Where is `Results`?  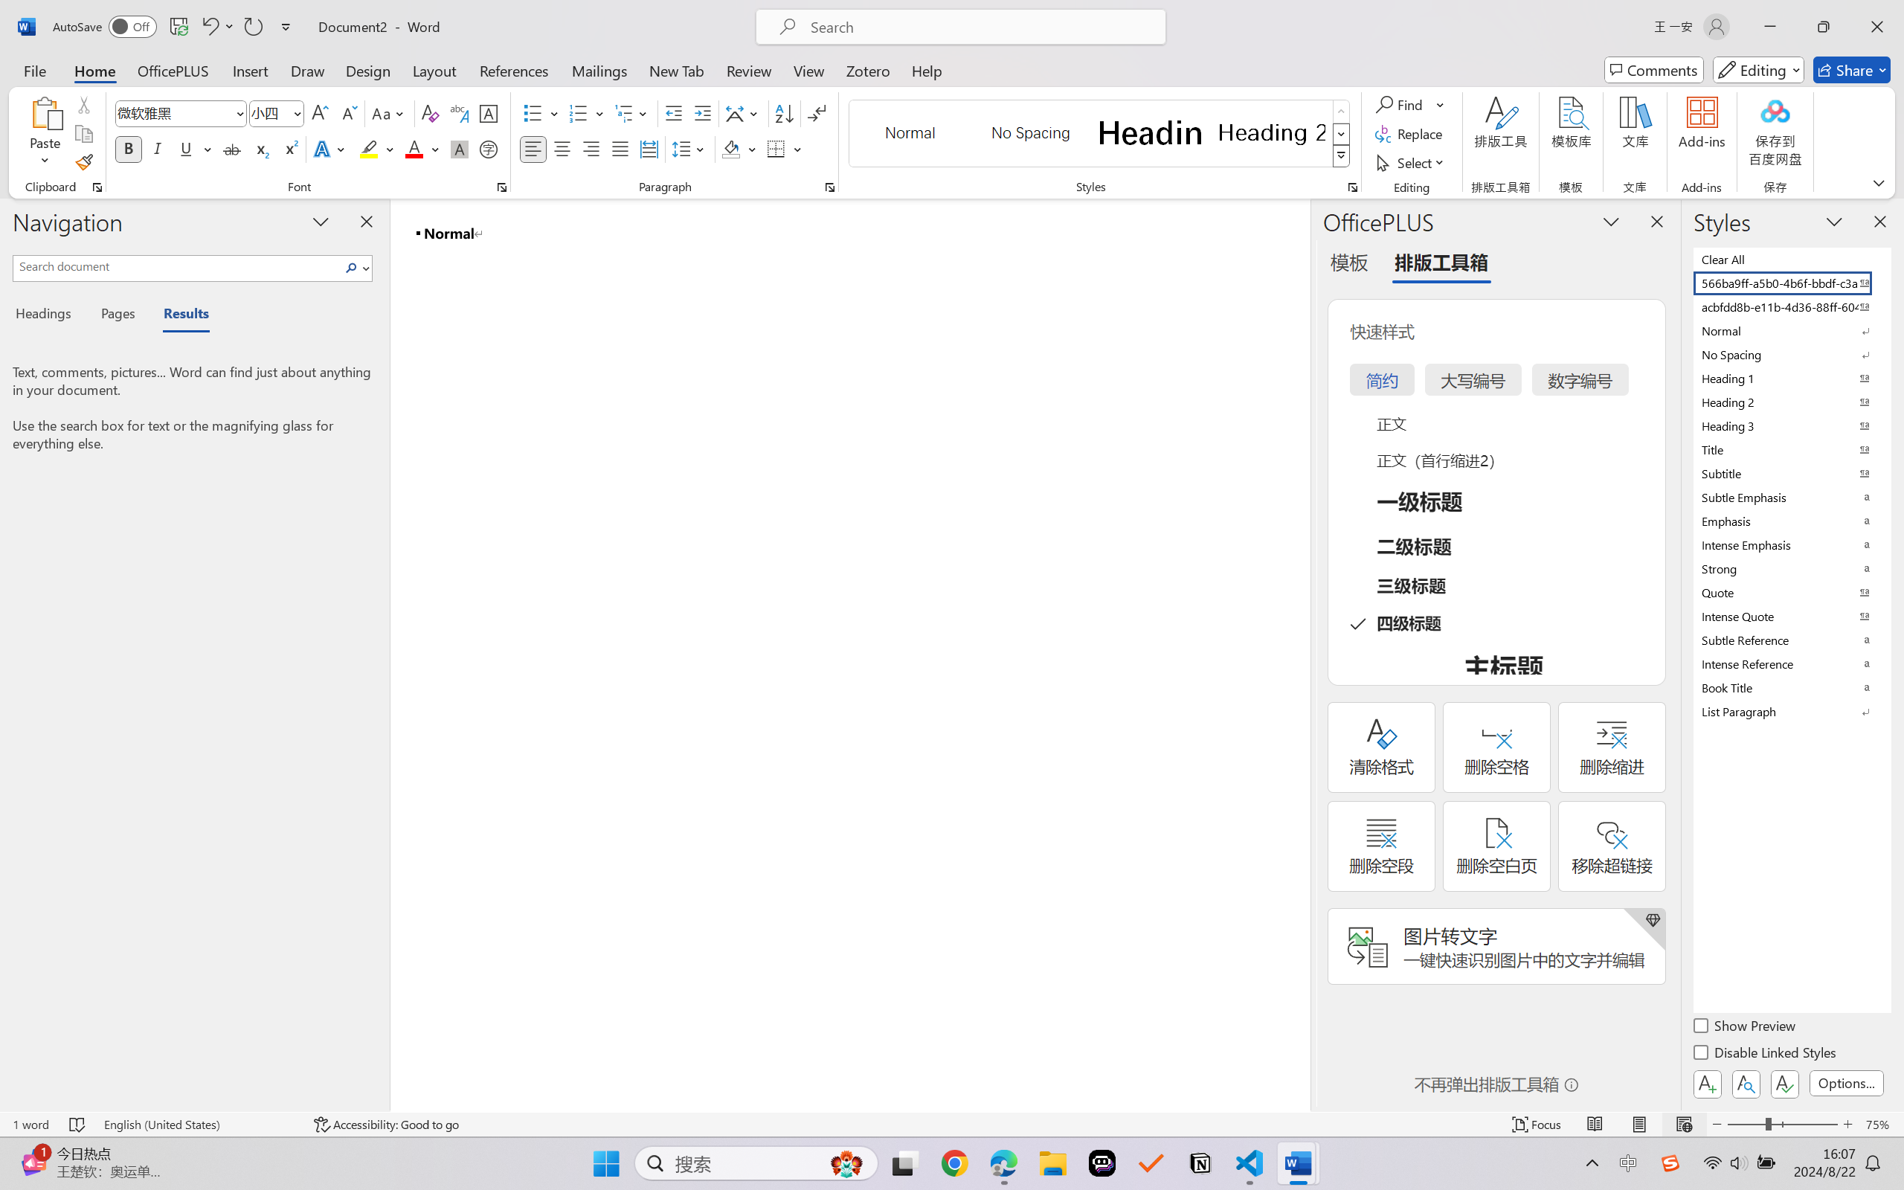 Results is located at coordinates (178, 315).